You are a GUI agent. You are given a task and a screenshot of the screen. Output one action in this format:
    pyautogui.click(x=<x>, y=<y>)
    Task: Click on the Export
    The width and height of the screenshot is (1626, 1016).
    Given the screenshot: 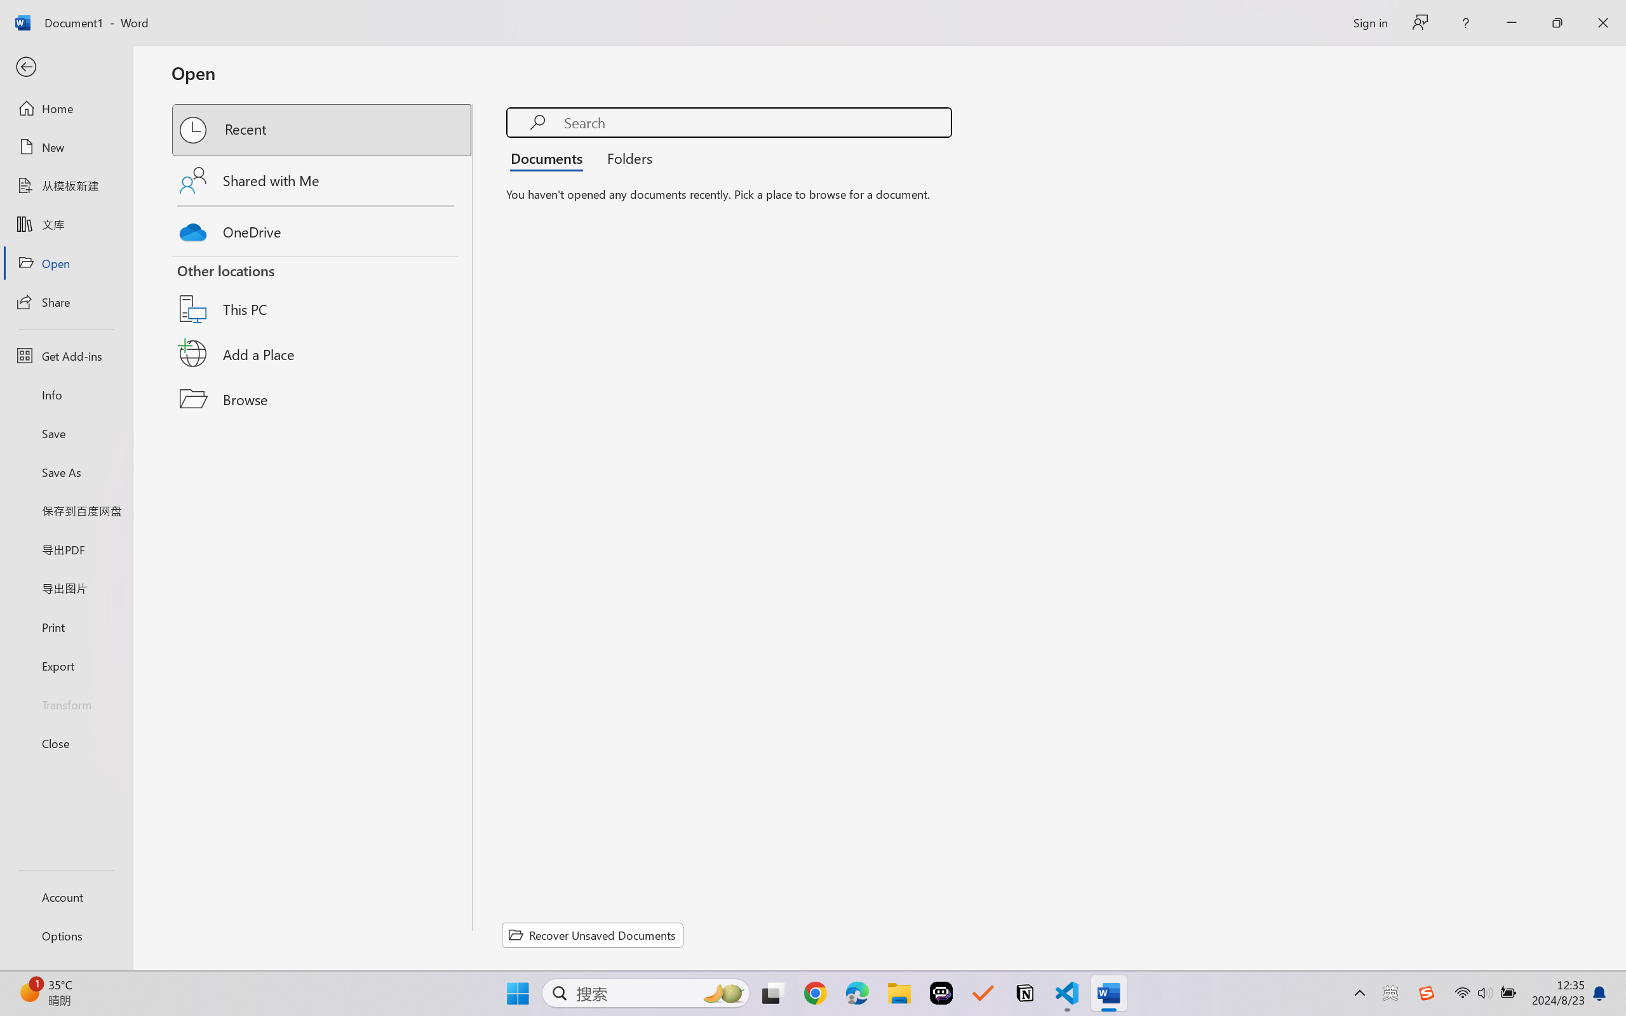 What is the action you would take?
    pyautogui.click(x=66, y=665)
    